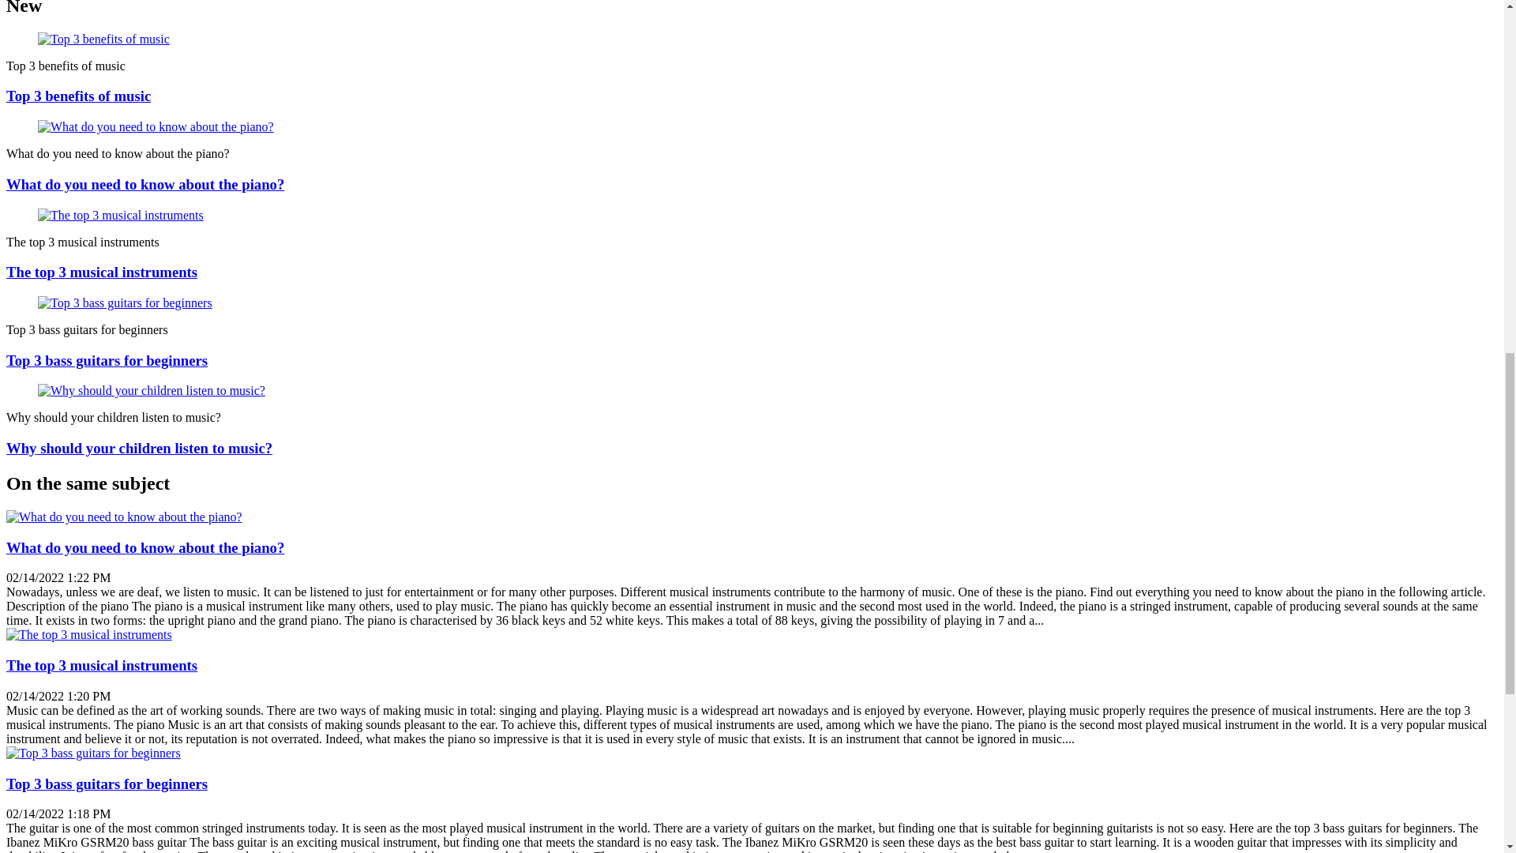 This screenshot has width=1516, height=853. I want to click on What do you need to know about the piano?, so click(124, 517).